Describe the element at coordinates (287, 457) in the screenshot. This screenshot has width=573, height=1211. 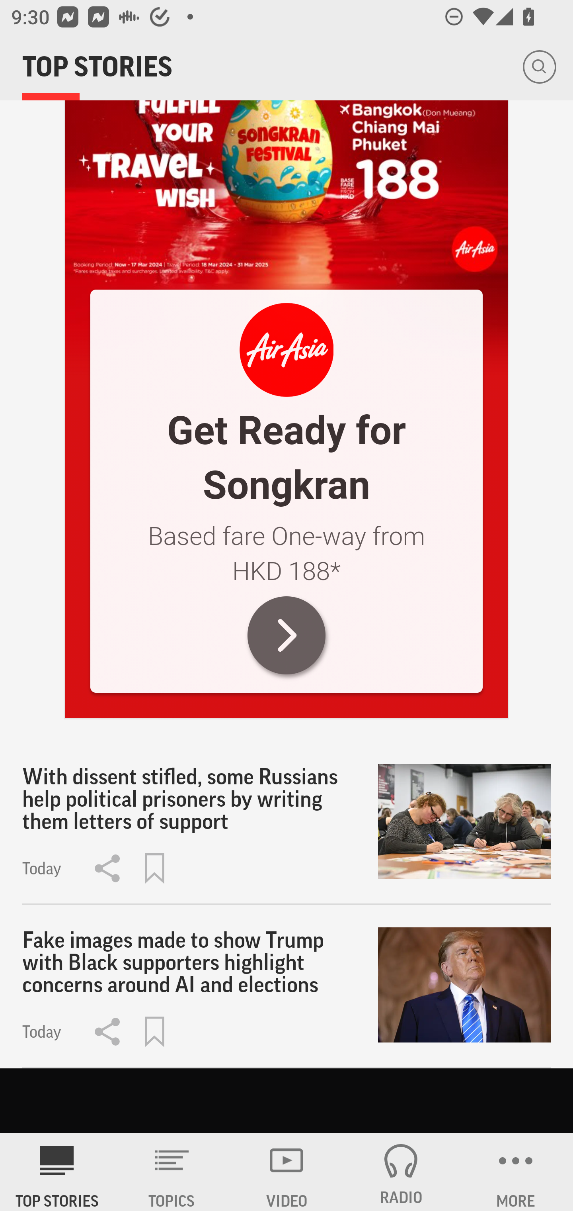
I see `Get Ready for Songkran Get Ready for Songkran` at that location.